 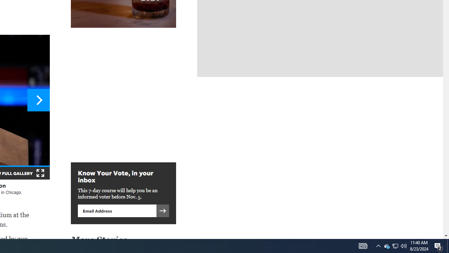 What do you see at coordinates (163, 210) in the screenshot?
I see `Submit to sign up for newsletter` at bounding box center [163, 210].